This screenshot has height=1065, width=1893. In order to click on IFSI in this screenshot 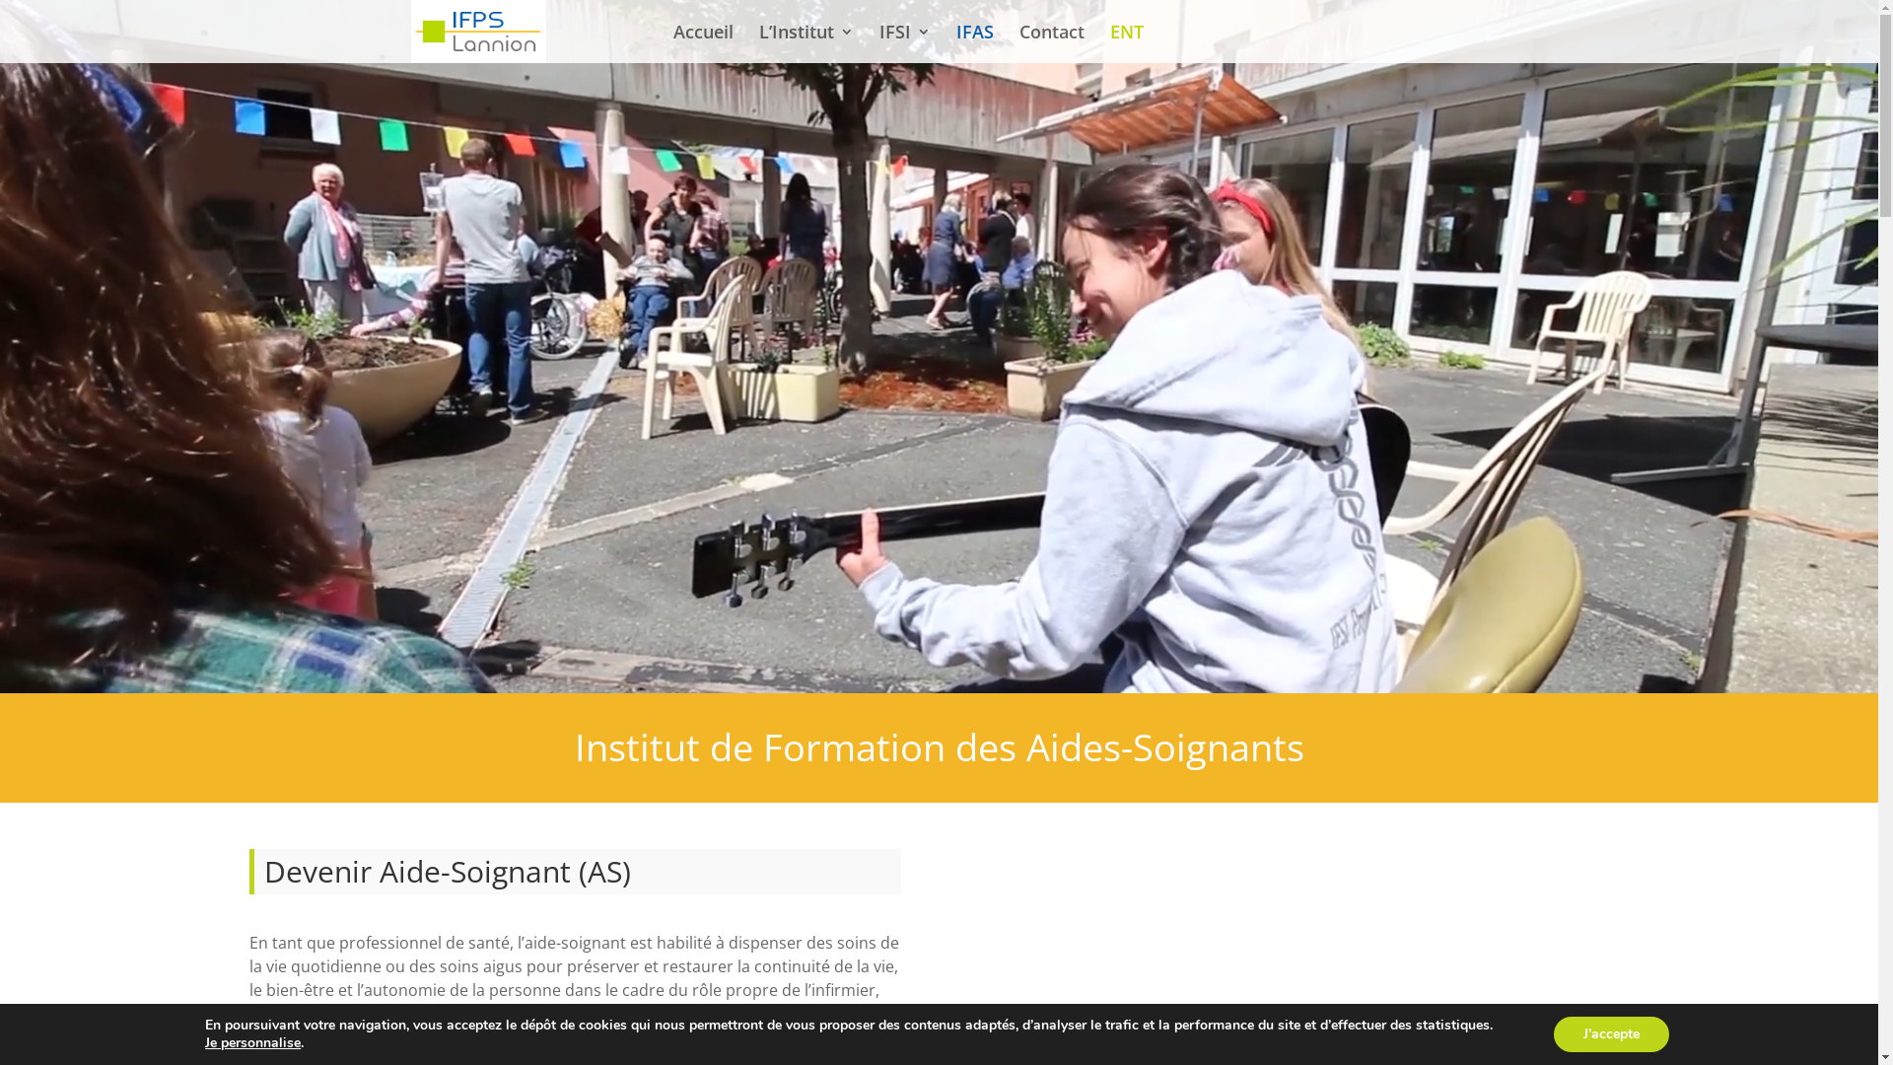, I will do `click(905, 43)`.